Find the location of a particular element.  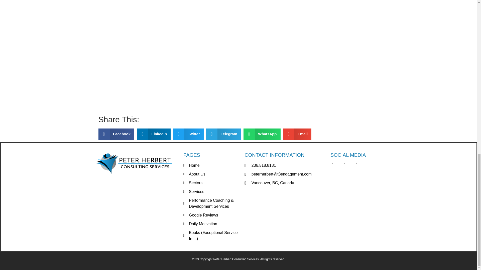

About Us is located at coordinates (211, 174).